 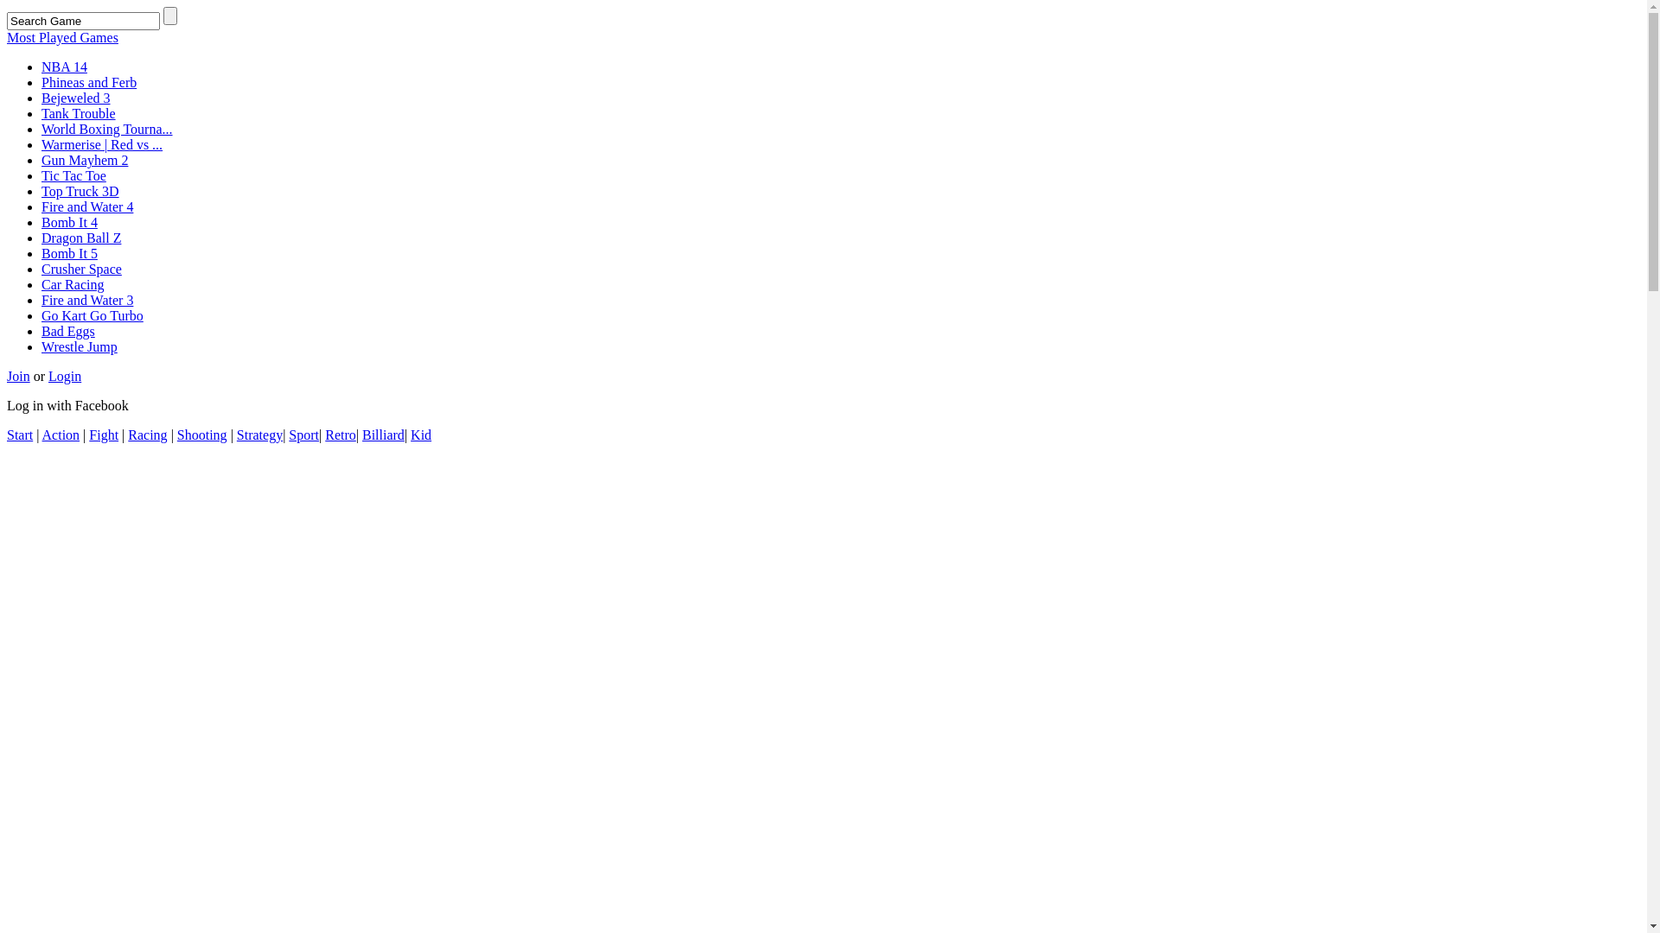 What do you see at coordinates (69, 254) in the screenshot?
I see `Bomb It 5` at bounding box center [69, 254].